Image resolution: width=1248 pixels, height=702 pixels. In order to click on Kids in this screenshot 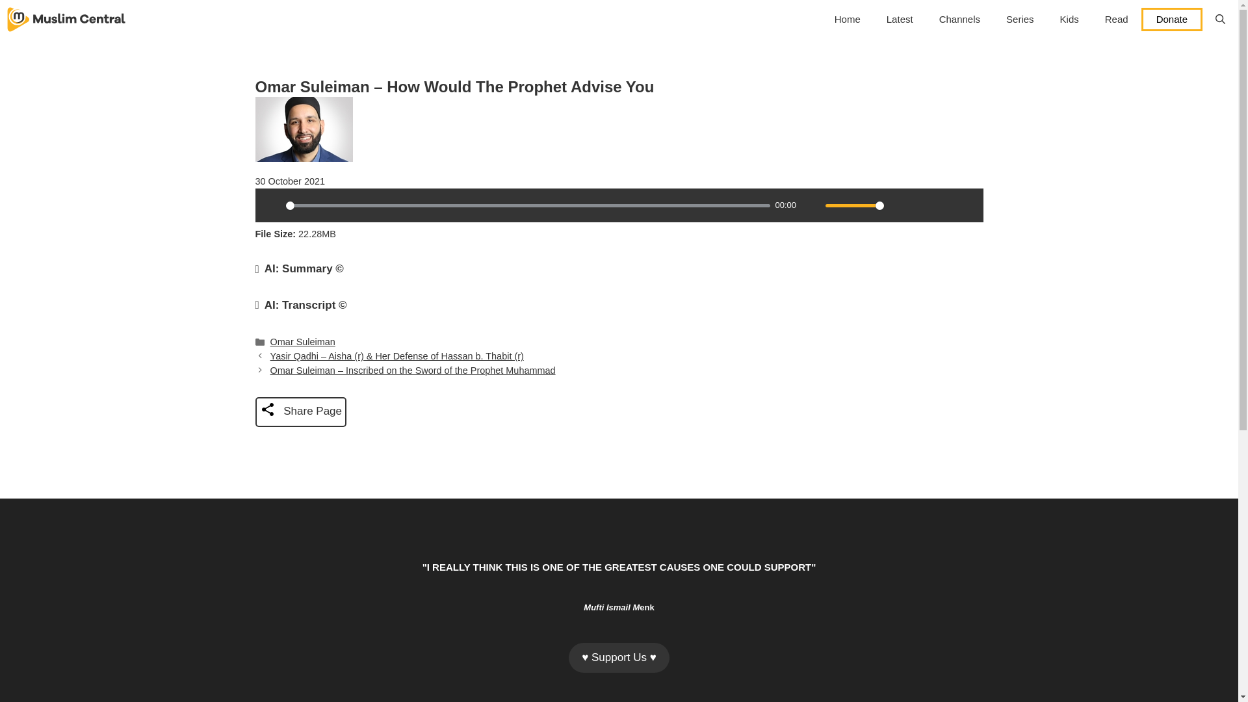, I will do `click(1069, 19)`.